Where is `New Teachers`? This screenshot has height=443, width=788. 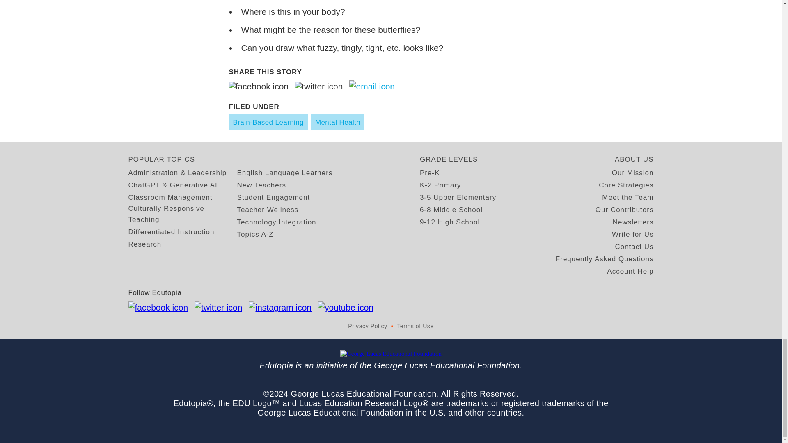
New Teachers is located at coordinates (261, 185).